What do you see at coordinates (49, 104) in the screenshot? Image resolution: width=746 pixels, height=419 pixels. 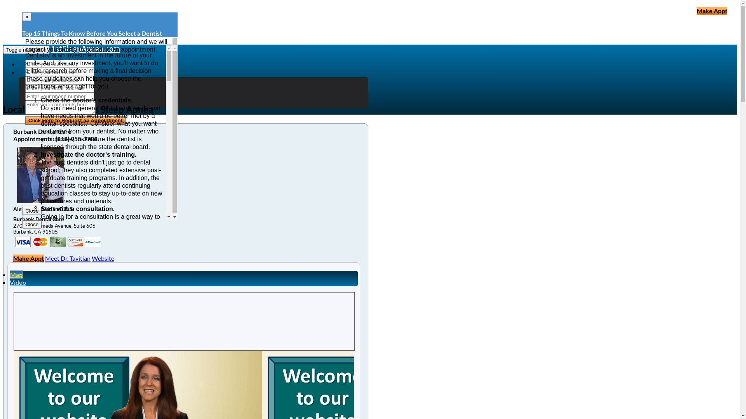 I see `Sleep Mask` at bounding box center [49, 104].